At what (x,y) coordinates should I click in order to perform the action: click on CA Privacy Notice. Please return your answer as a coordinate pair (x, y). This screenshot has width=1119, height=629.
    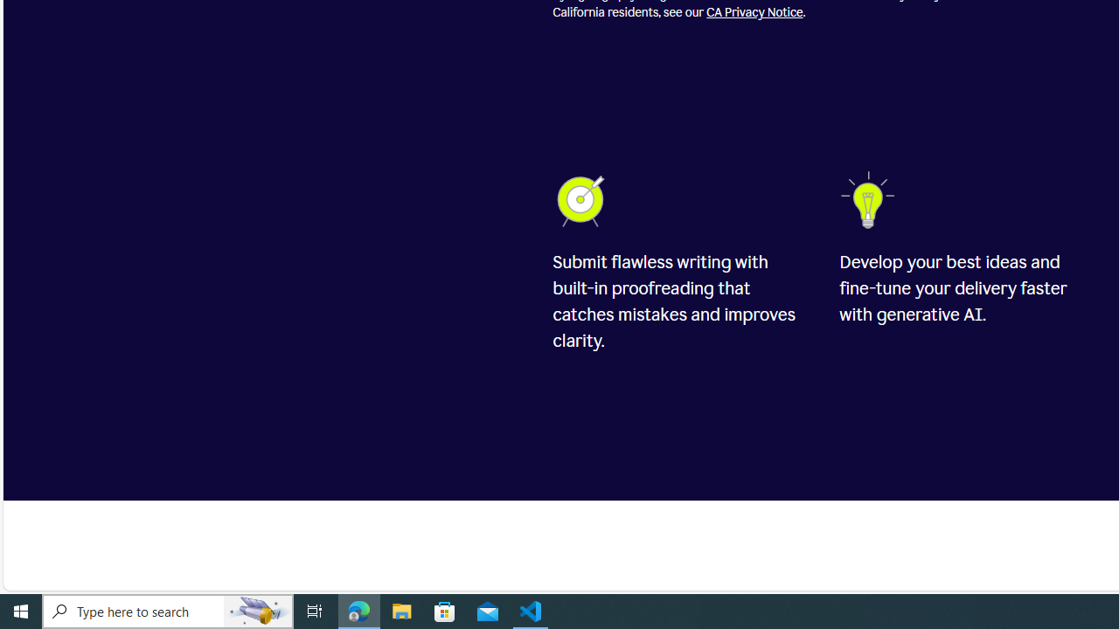
    Looking at the image, I should click on (754, 12).